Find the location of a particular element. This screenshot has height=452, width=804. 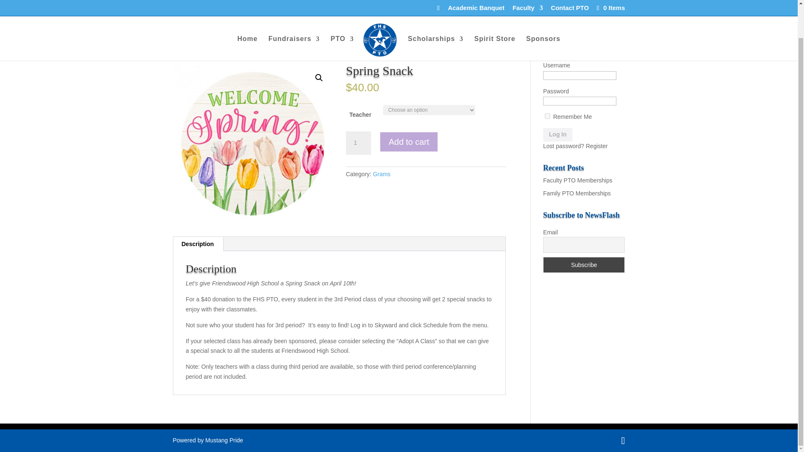

spring is located at coordinates (253, 144).